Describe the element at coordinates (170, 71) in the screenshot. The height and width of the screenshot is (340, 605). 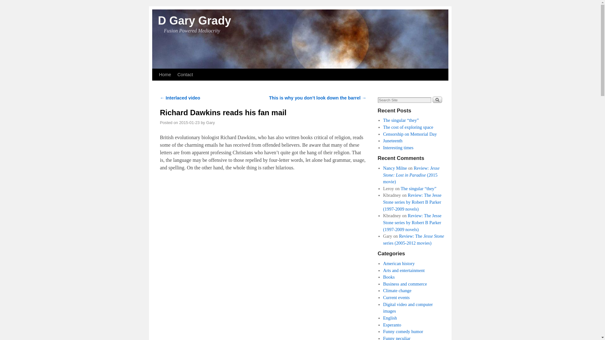
I see `Skip to primary content` at that location.